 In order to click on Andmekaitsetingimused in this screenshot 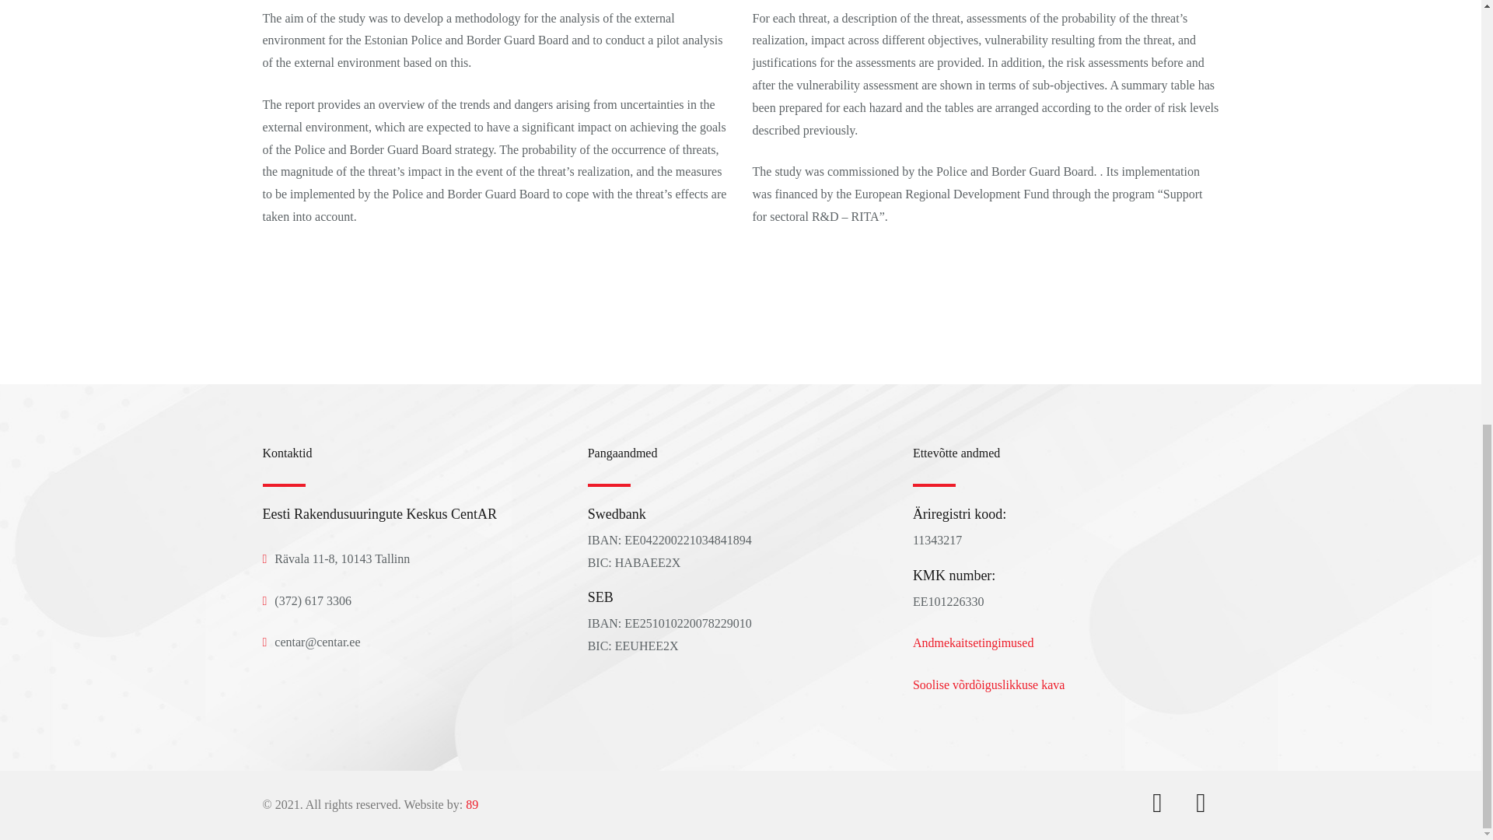, I will do `click(974, 642)`.